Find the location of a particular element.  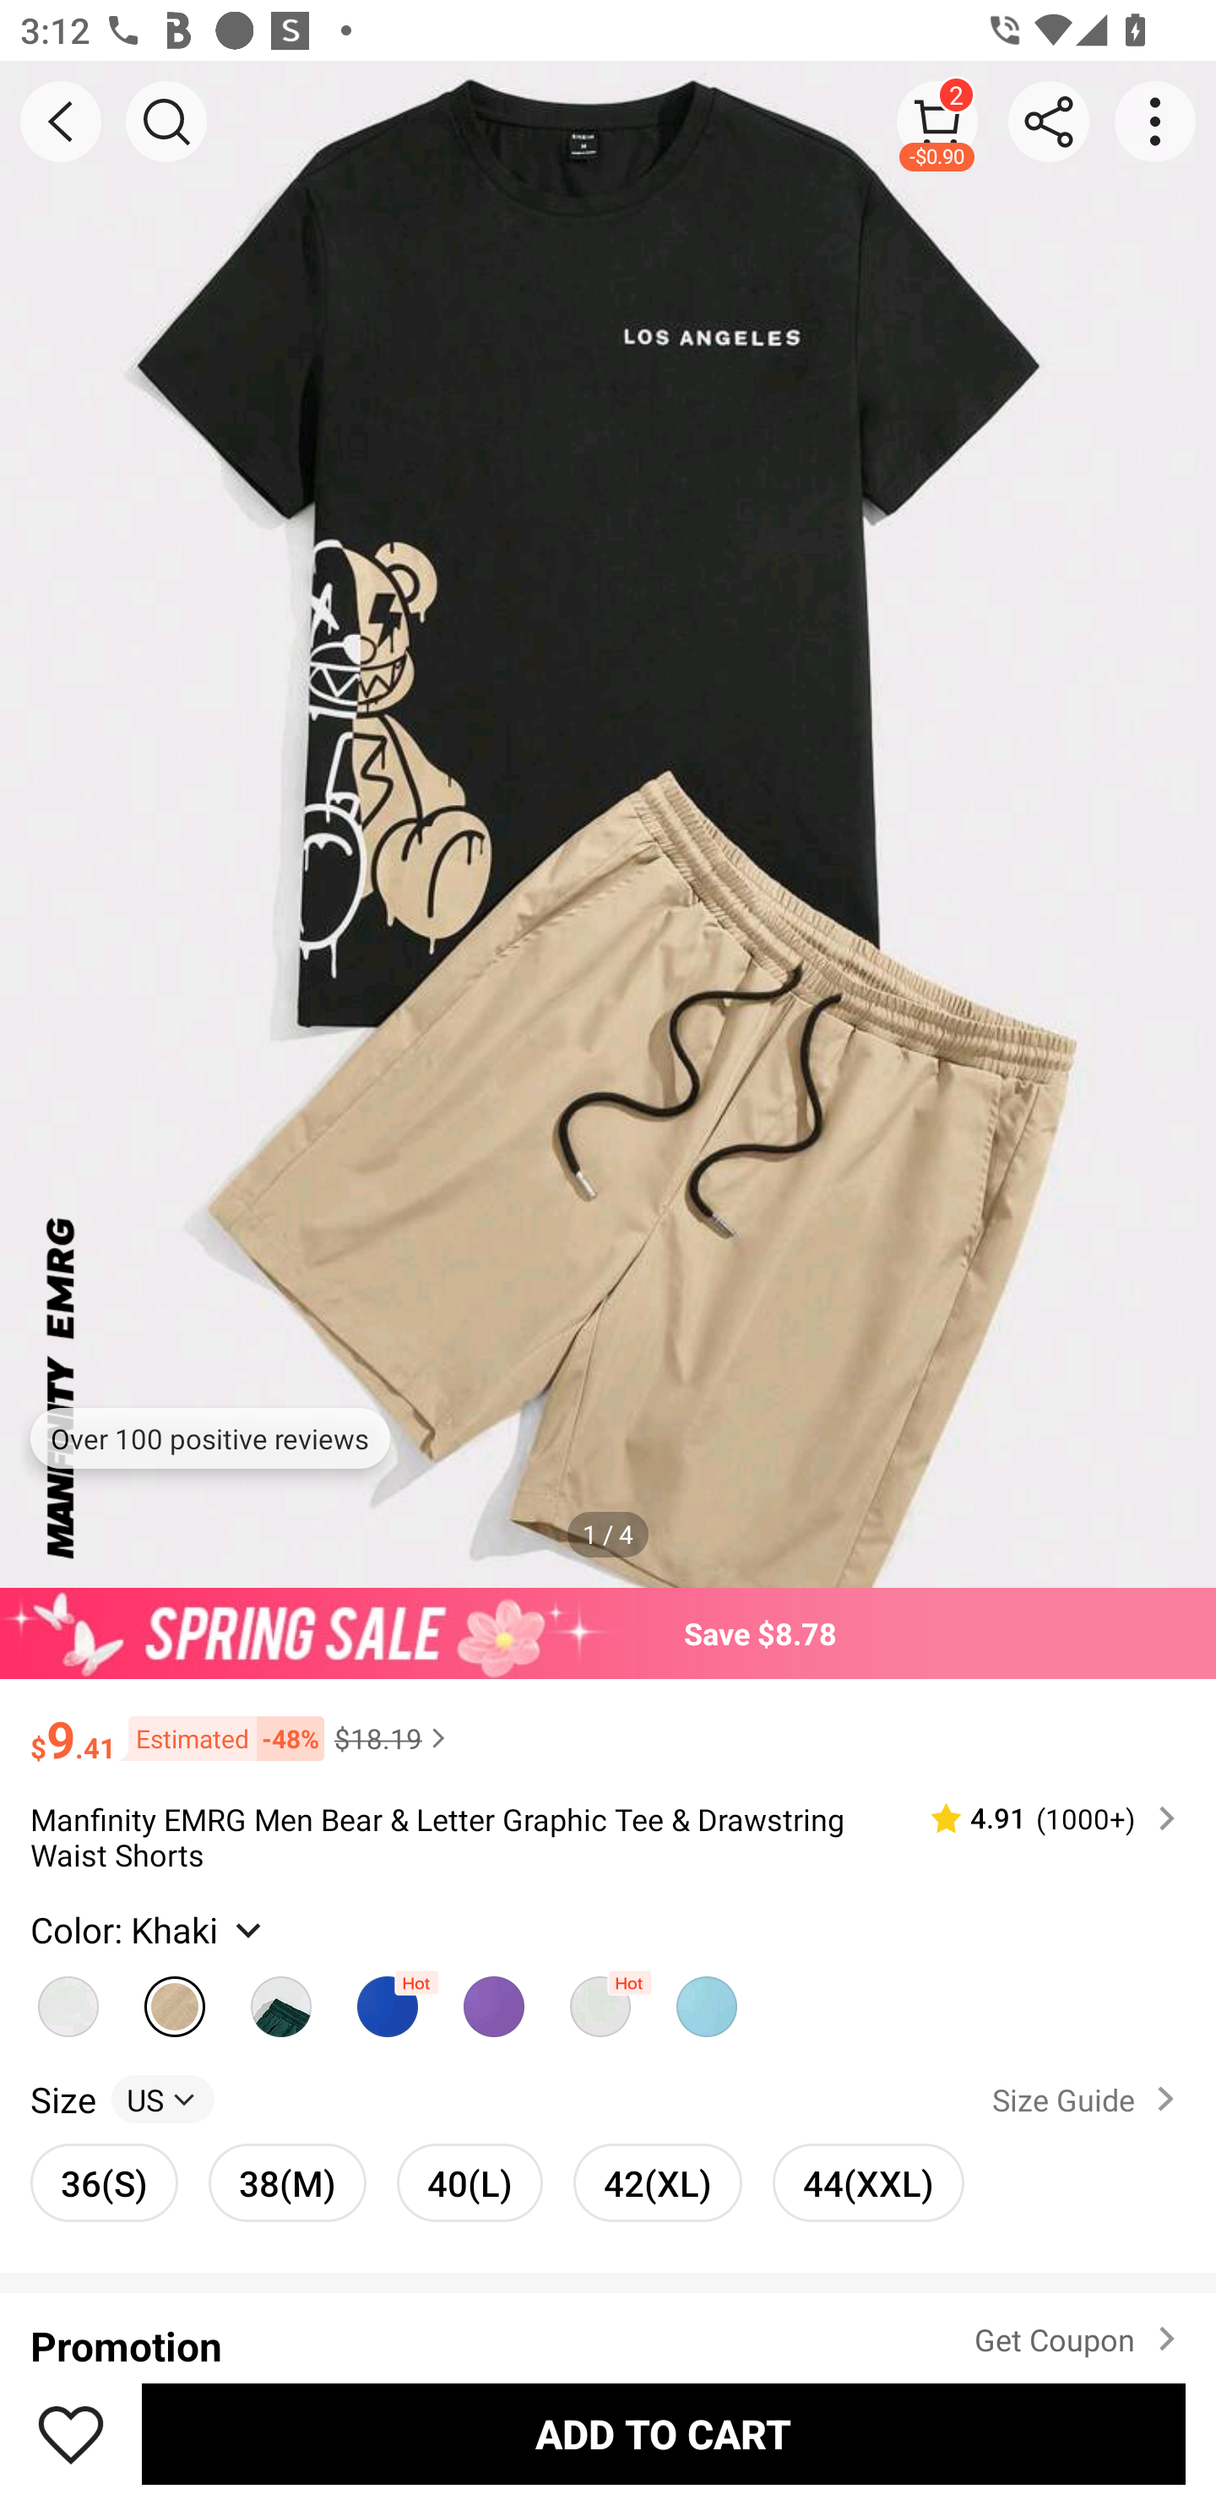

$9.41 Estimated -48% $18.19 is located at coordinates (608, 1726).